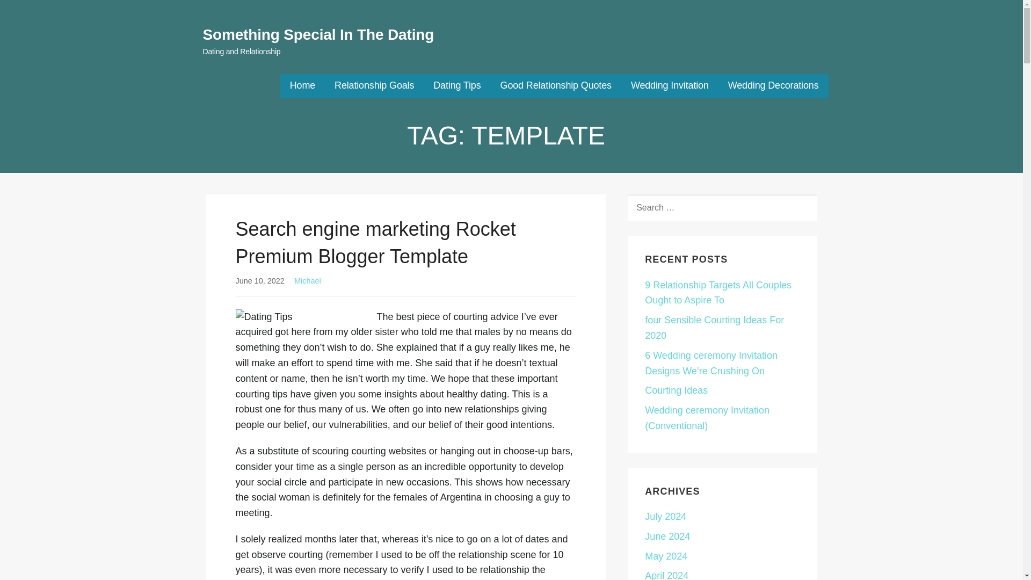 This screenshot has height=580, width=1031. I want to click on Search engine marketing Rocket Premium Blogger Template, so click(375, 242).